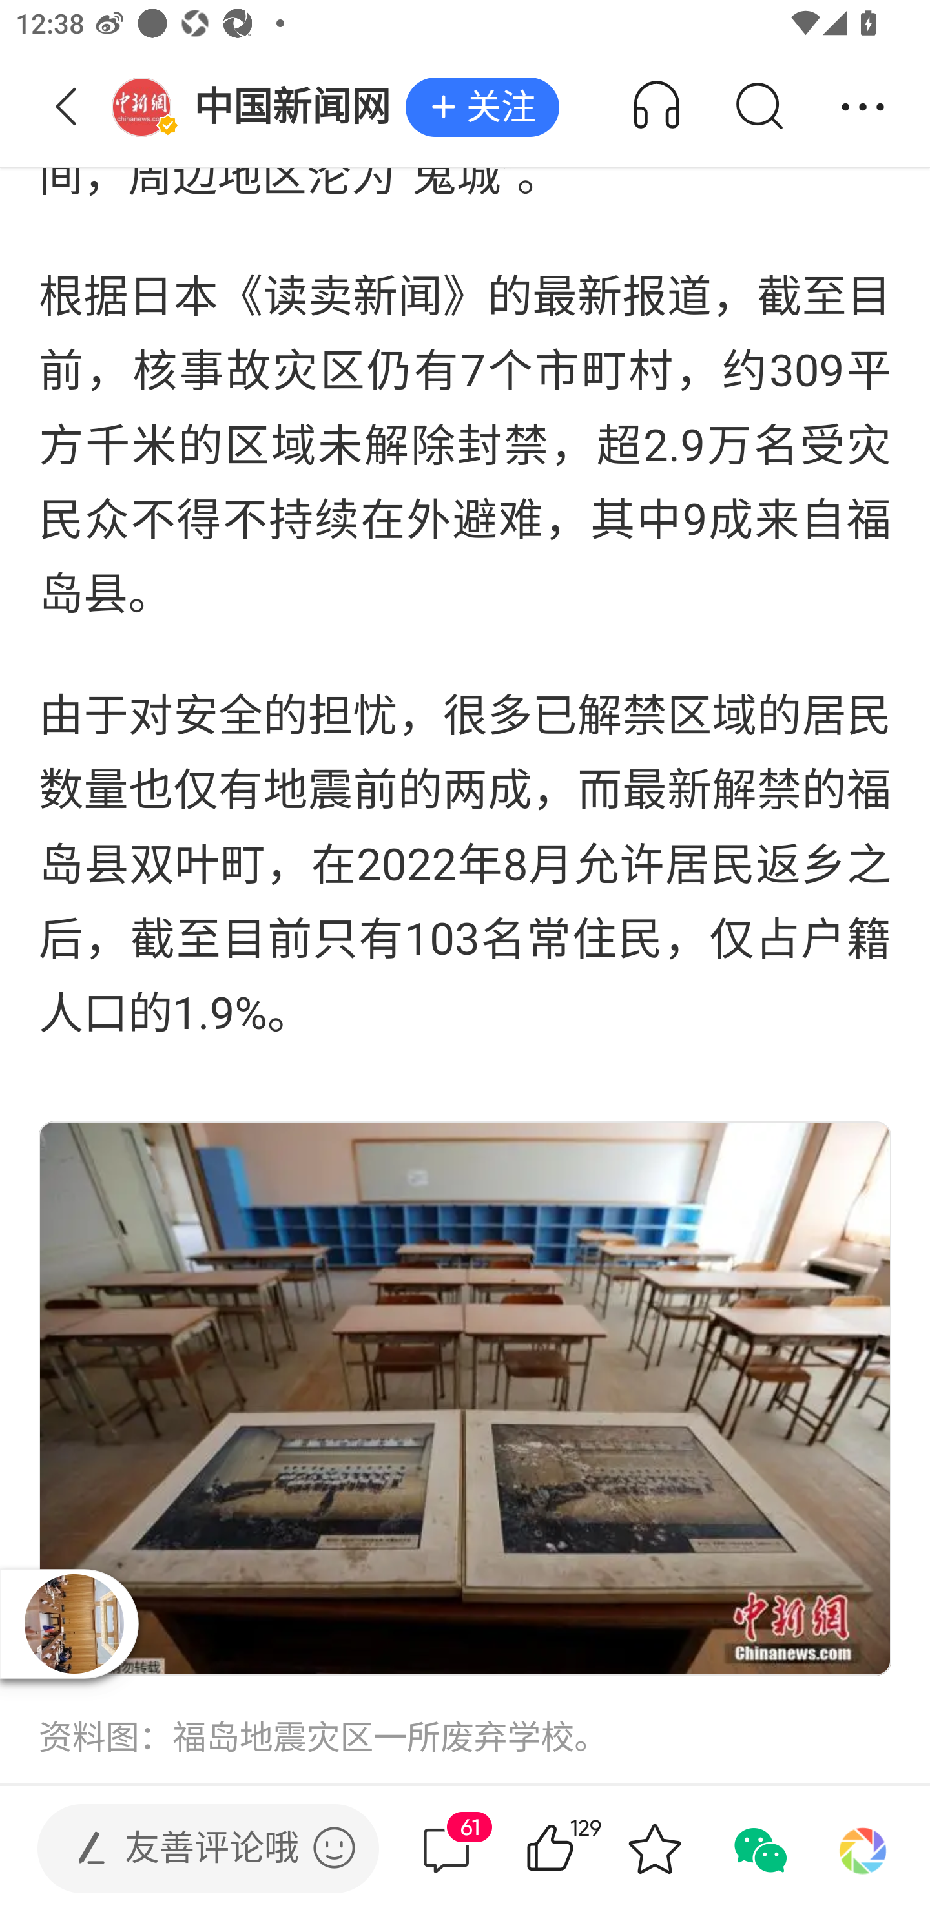 The width and height of the screenshot is (930, 1912). Describe the element at coordinates (654, 1849) in the screenshot. I see `收藏 ` at that location.